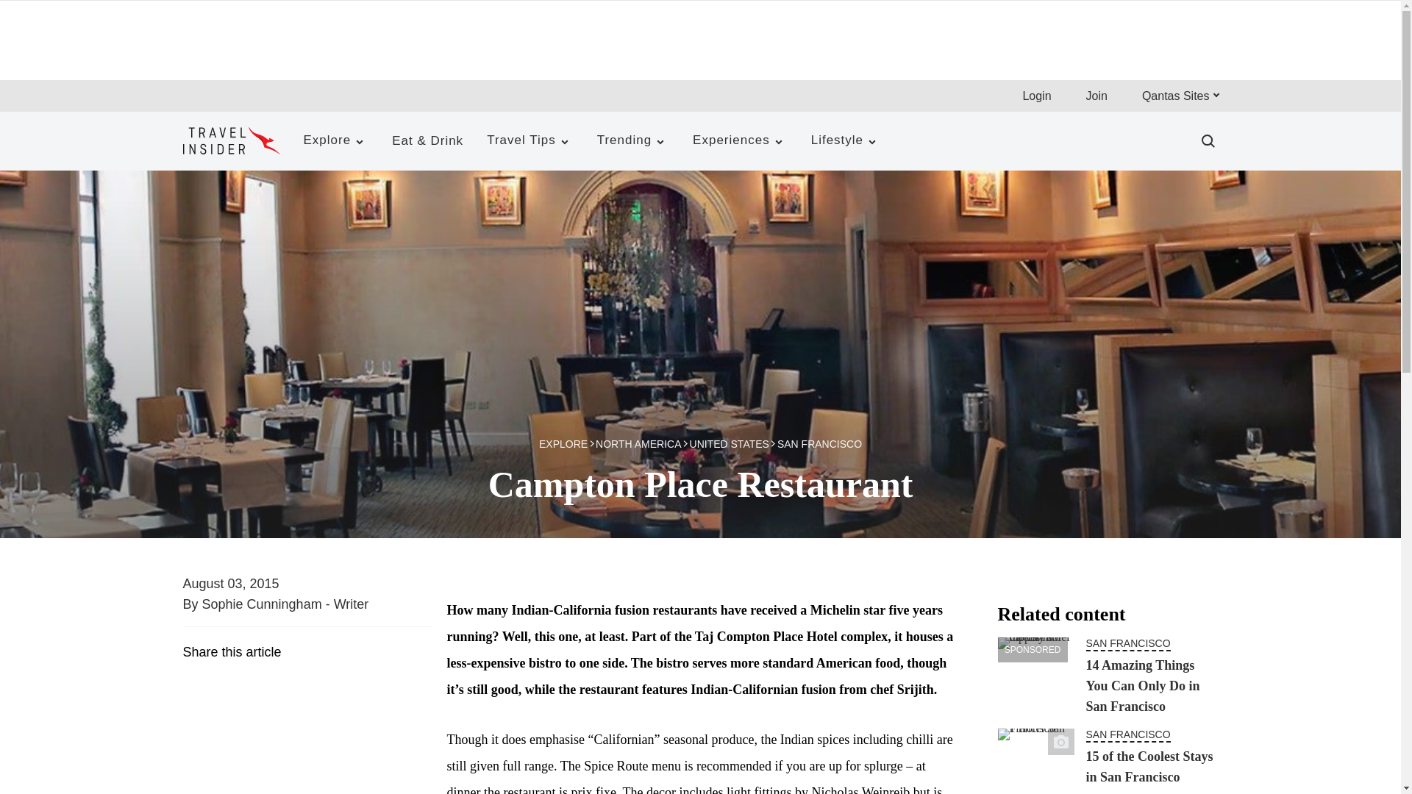 The height and width of the screenshot is (794, 1412). Describe the element at coordinates (231, 140) in the screenshot. I see `Travel Insider` at that location.